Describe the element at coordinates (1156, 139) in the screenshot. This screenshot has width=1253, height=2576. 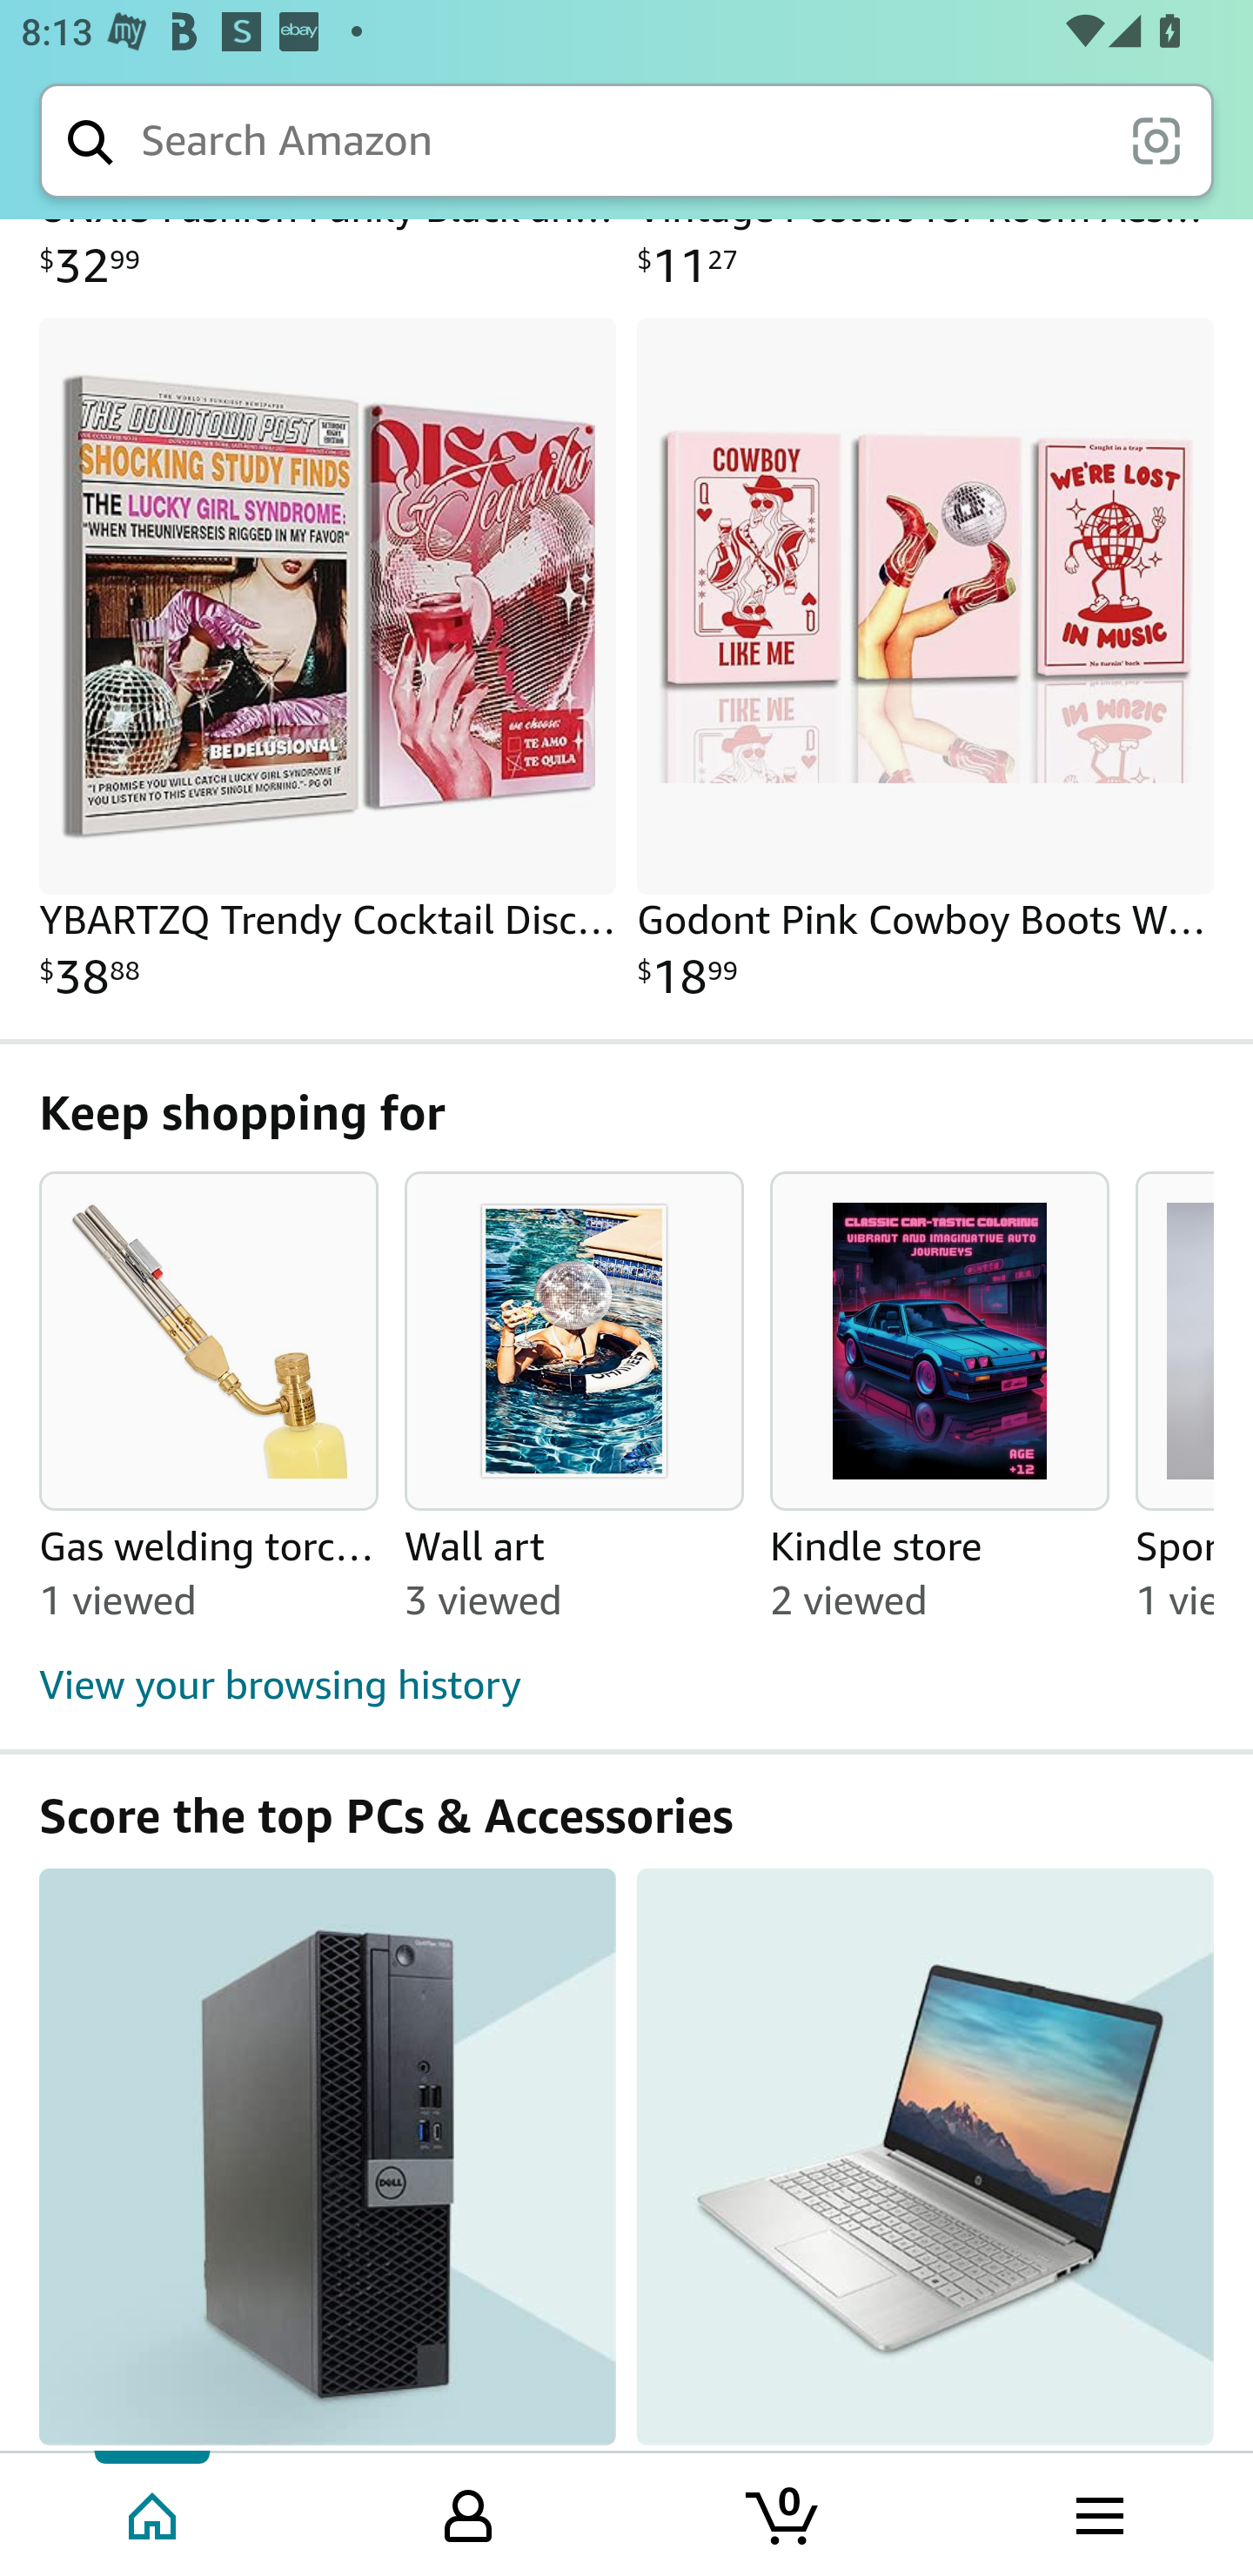
I see `scan it` at that location.